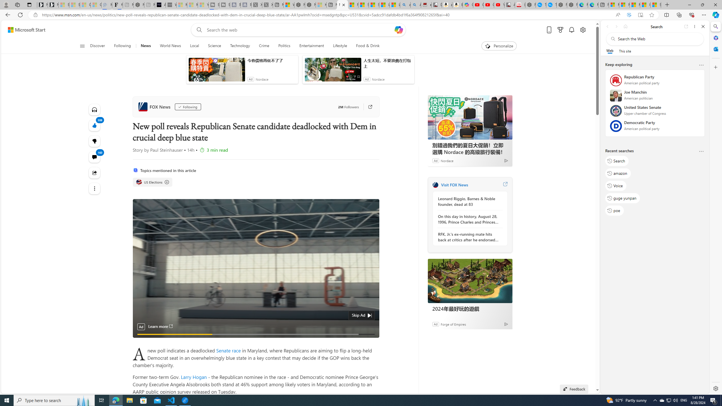 The width and height of the screenshot is (722, 406). Describe the element at coordinates (23, 30) in the screenshot. I see `Skip to footer` at that location.